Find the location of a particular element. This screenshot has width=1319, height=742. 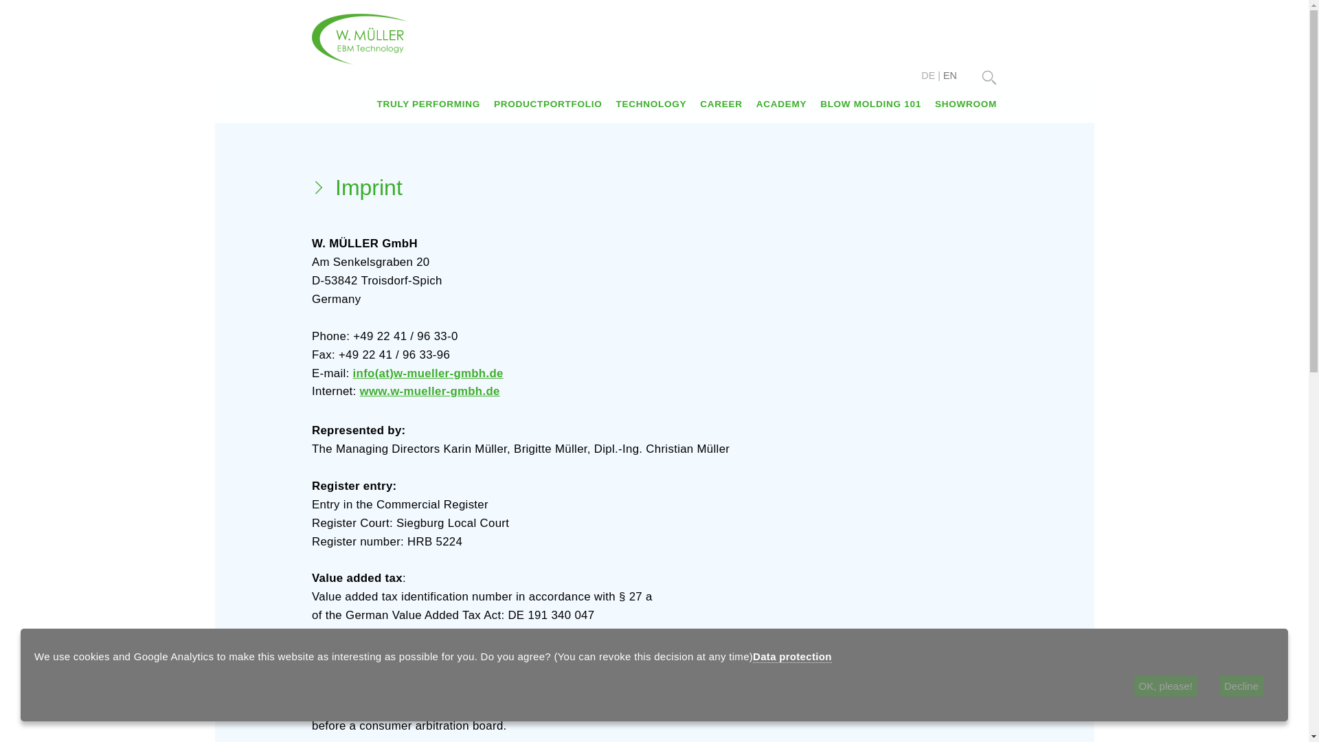

CAREER is located at coordinates (721, 103).